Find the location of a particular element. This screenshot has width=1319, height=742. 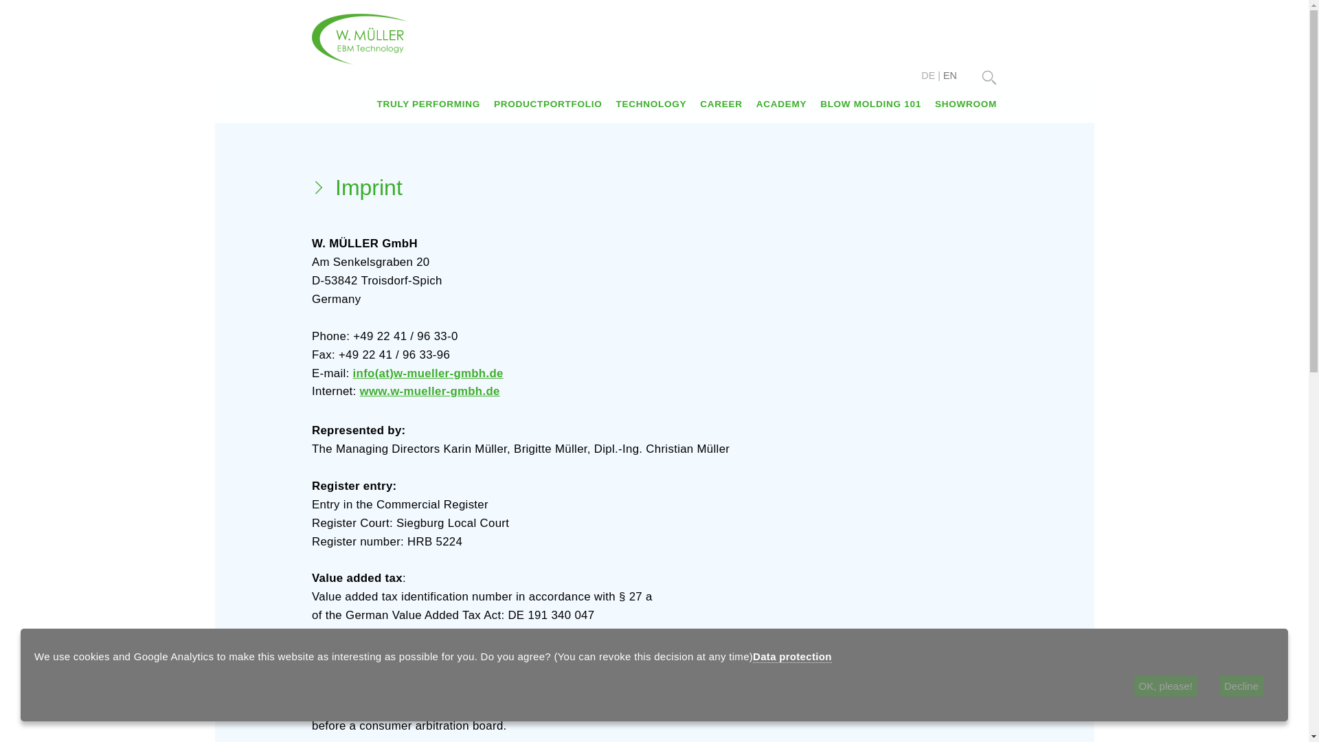

CAREER is located at coordinates (721, 103).